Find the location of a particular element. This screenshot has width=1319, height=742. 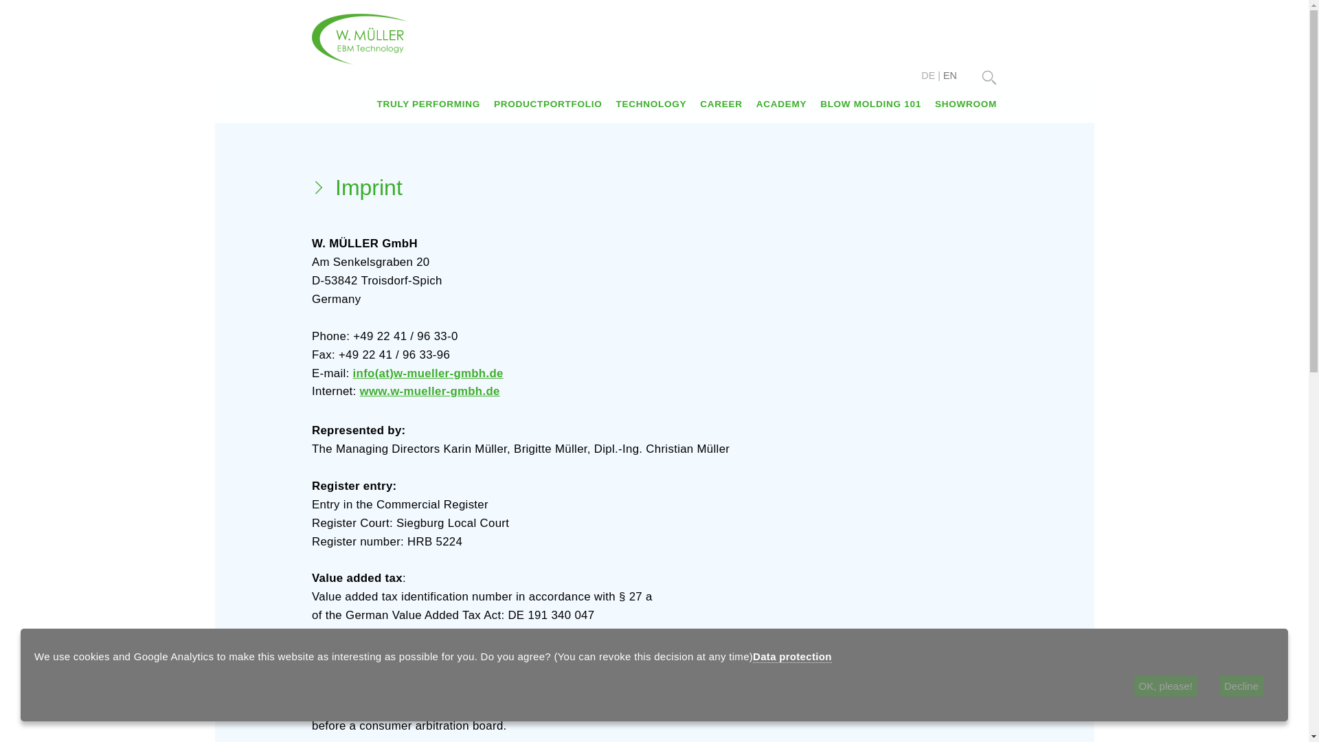

CAREER is located at coordinates (721, 103).